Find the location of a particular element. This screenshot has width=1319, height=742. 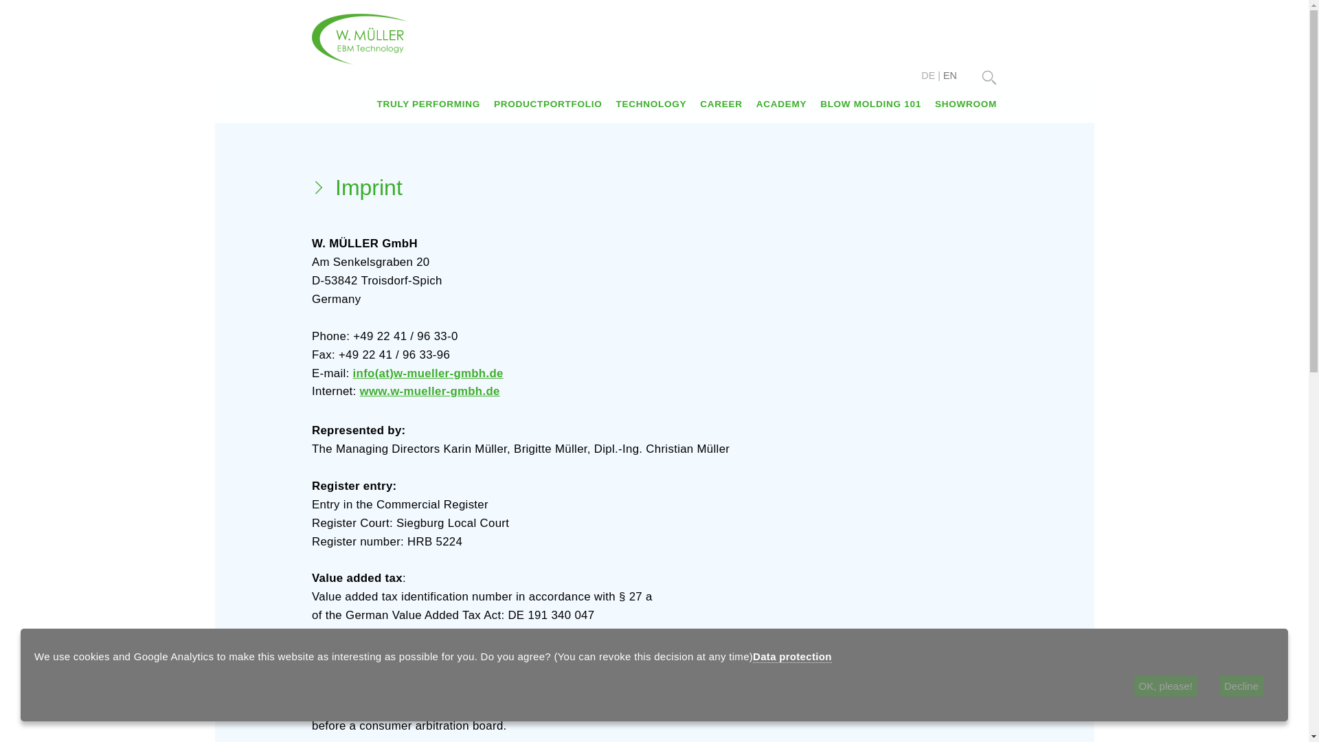

CAREER is located at coordinates (721, 103).